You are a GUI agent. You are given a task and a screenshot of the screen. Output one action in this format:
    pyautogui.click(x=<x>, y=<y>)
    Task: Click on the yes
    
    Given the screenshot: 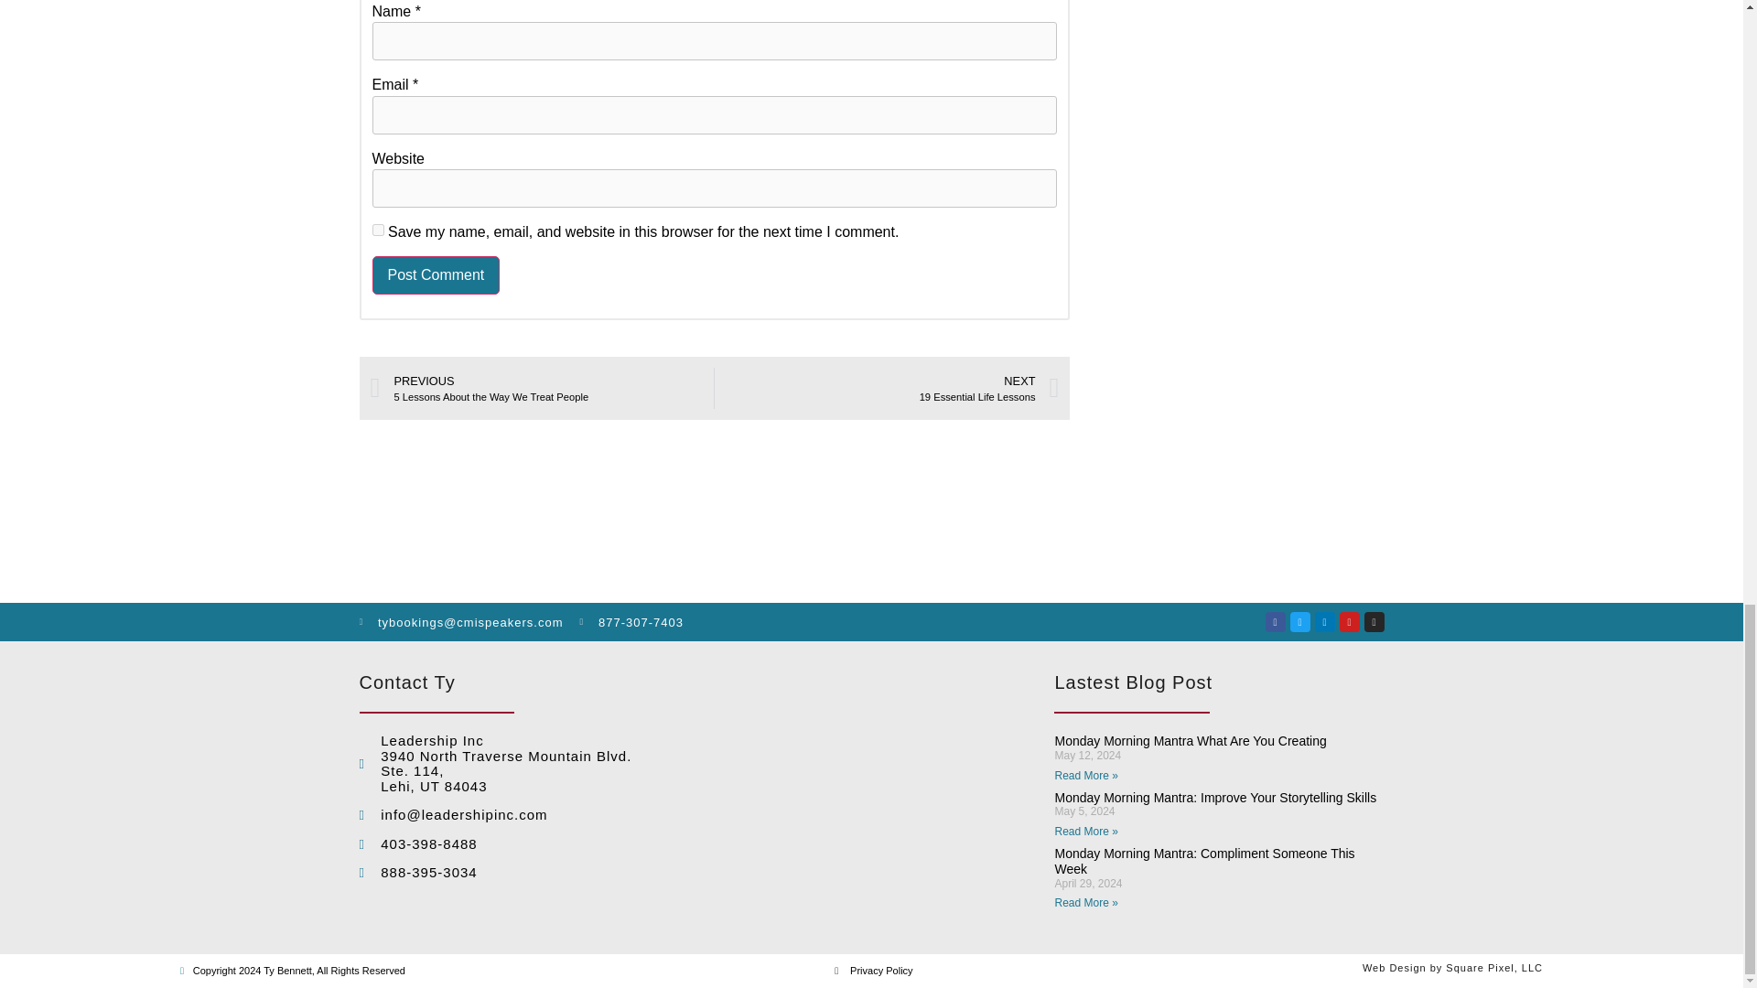 What is the action you would take?
    pyautogui.click(x=377, y=231)
    